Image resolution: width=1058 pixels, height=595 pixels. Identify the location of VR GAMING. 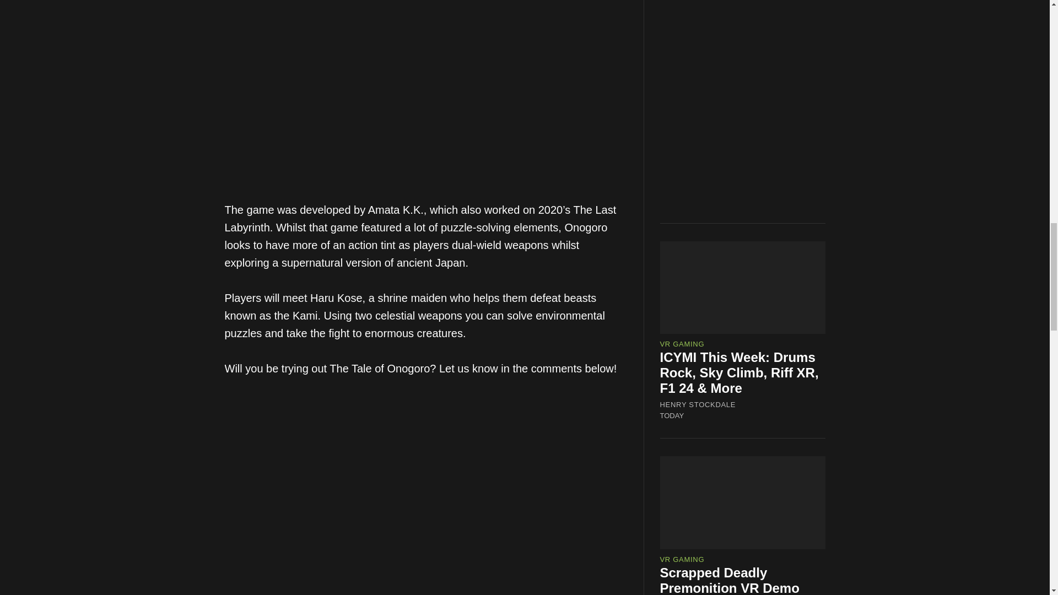
(682, 344).